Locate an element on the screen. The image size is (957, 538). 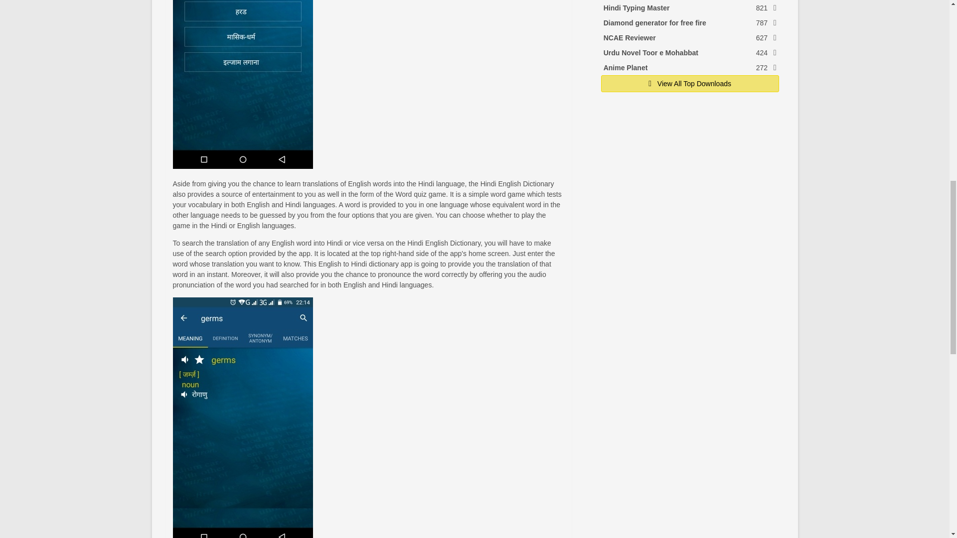
  View All Top Downloads is located at coordinates (690, 83).